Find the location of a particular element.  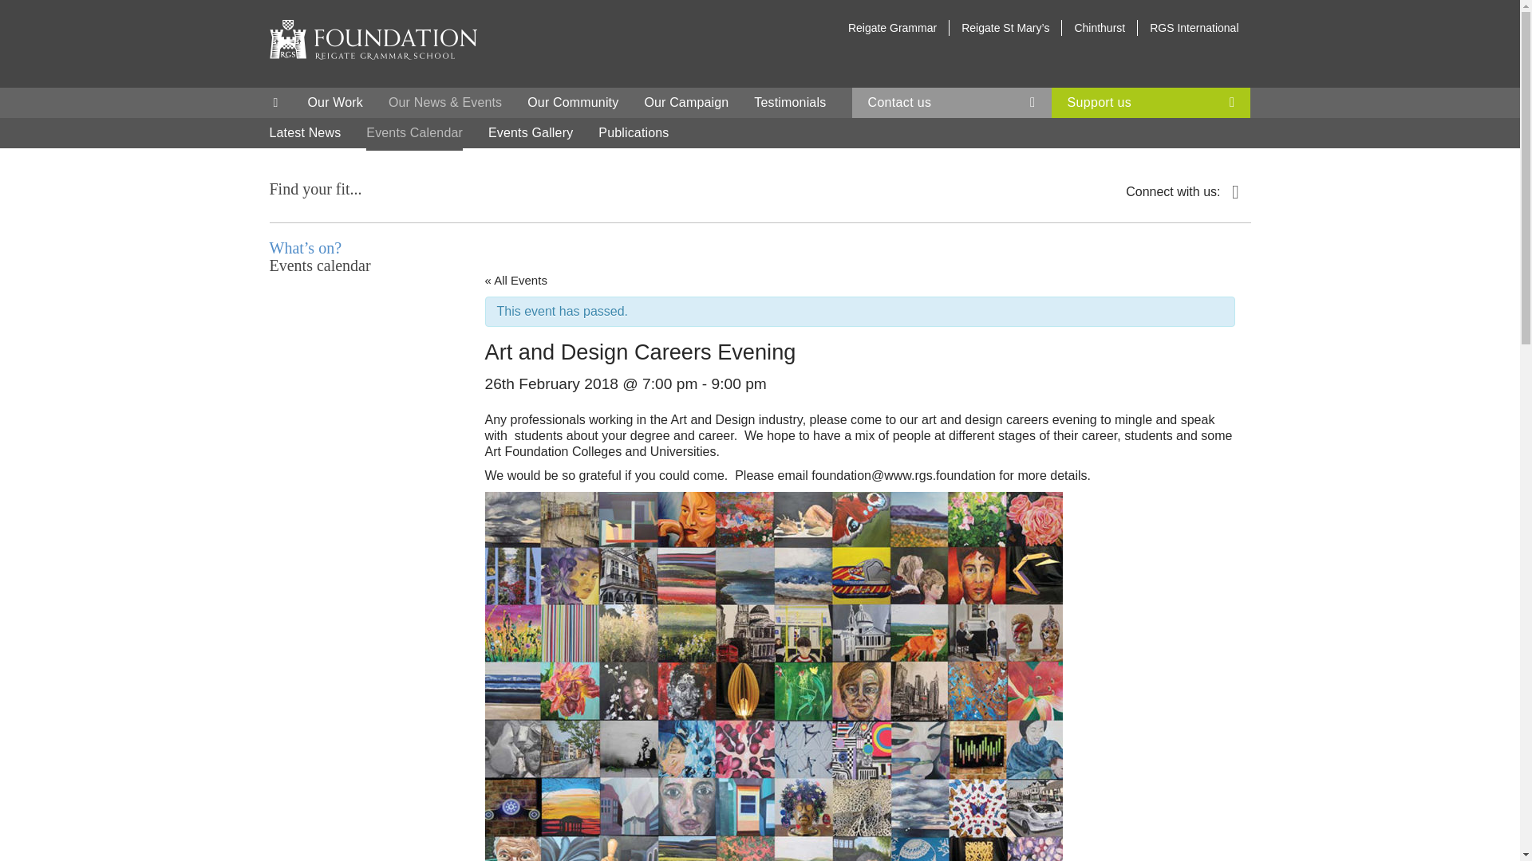

Our Campaign is located at coordinates (686, 102).